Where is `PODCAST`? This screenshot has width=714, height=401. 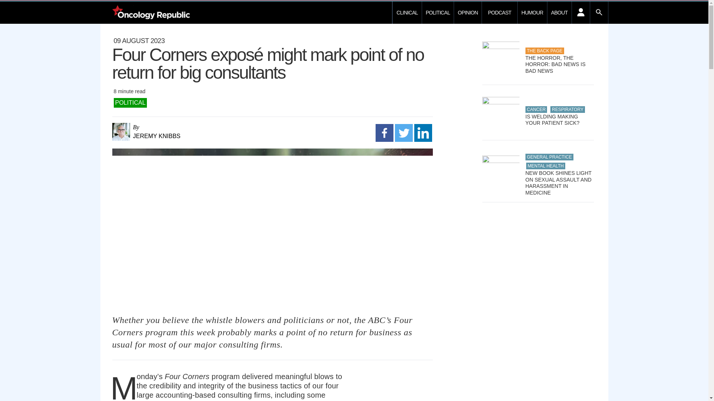 PODCAST is located at coordinates (499, 13).